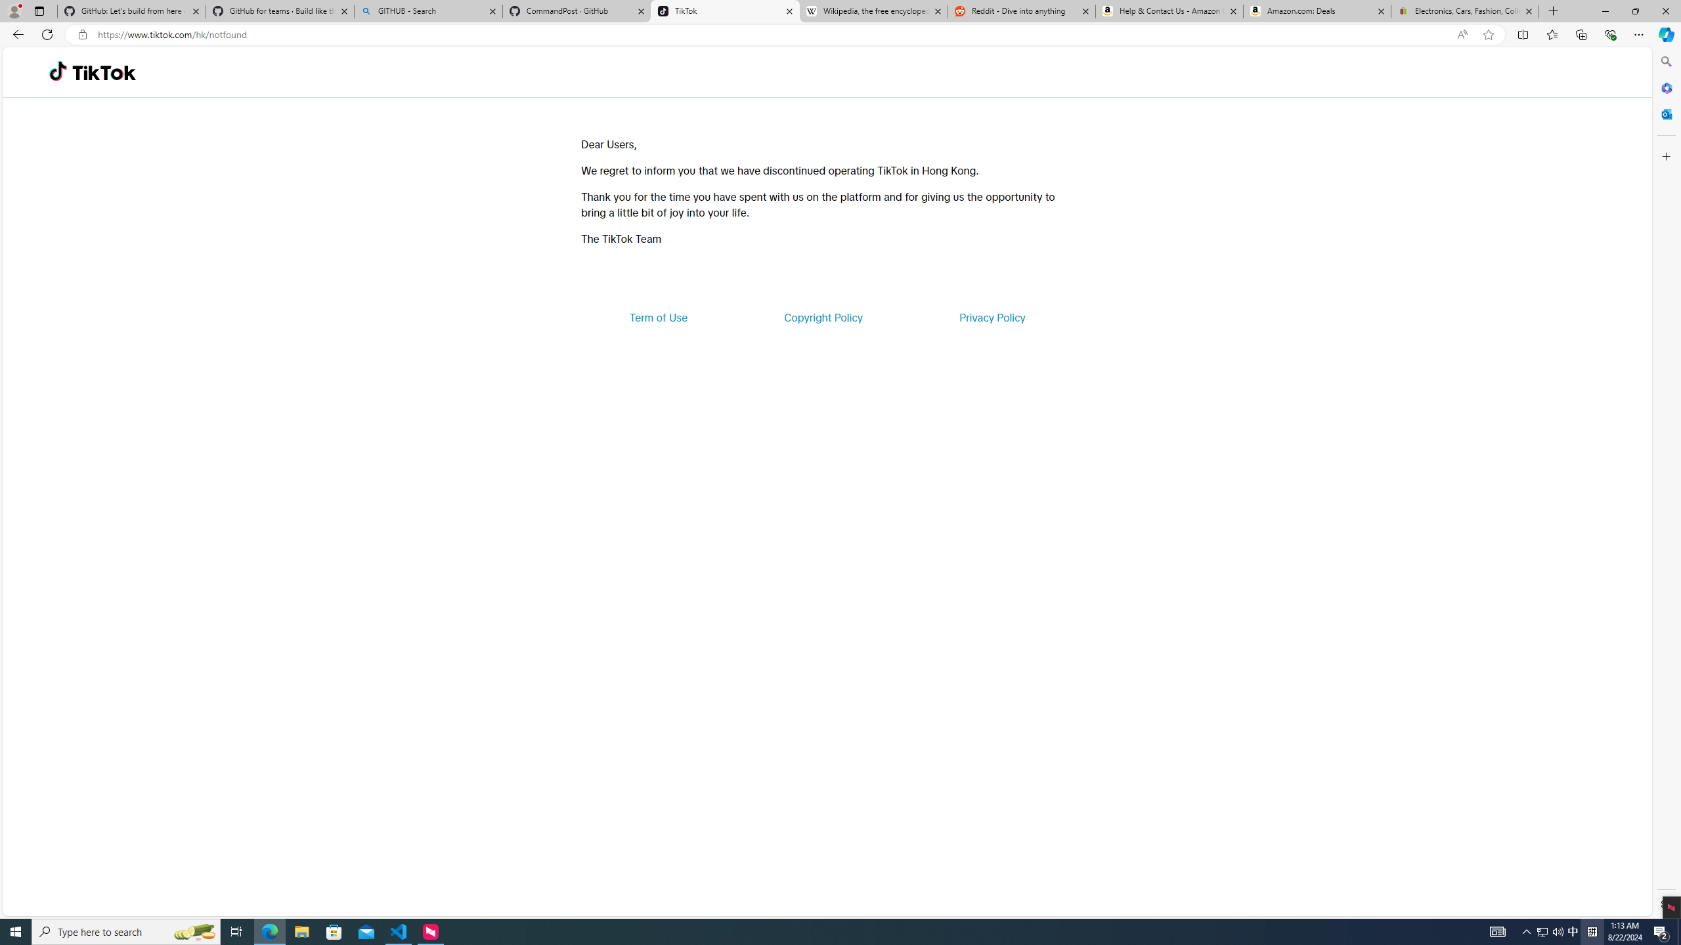 The width and height of the screenshot is (1681, 945). What do you see at coordinates (992, 318) in the screenshot?
I see `Privacy Policy` at bounding box center [992, 318].